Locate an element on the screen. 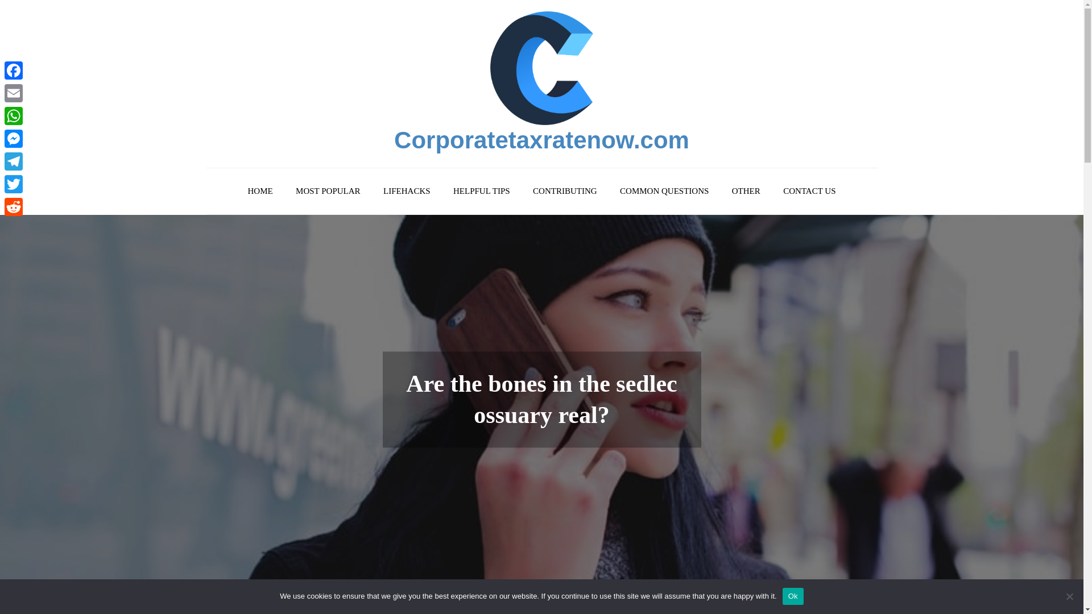  Telegram is located at coordinates (14, 161).